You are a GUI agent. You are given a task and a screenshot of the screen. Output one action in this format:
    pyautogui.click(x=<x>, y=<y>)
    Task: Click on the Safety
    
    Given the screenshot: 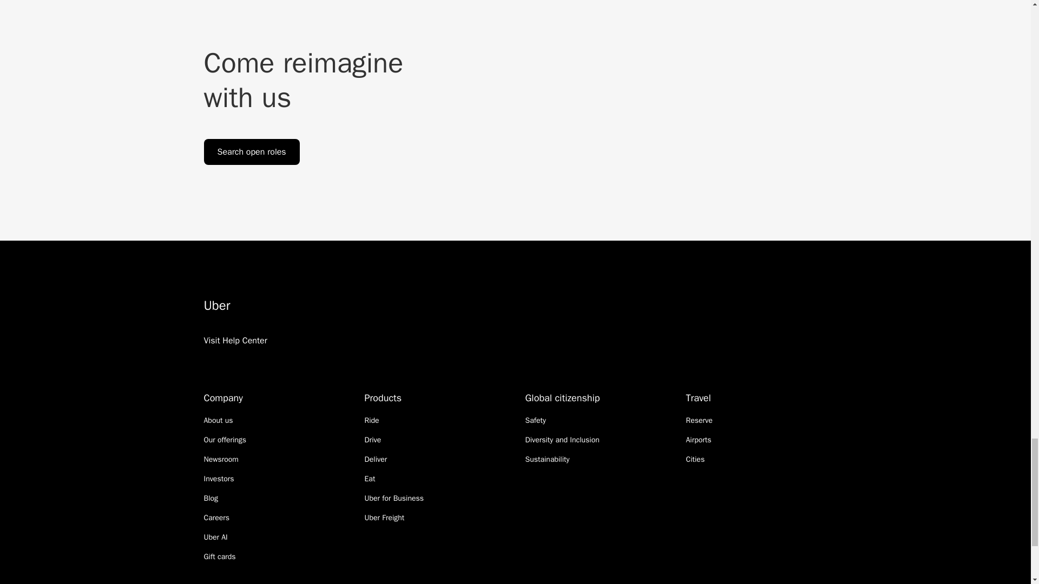 What is the action you would take?
    pyautogui.click(x=535, y=421)
    